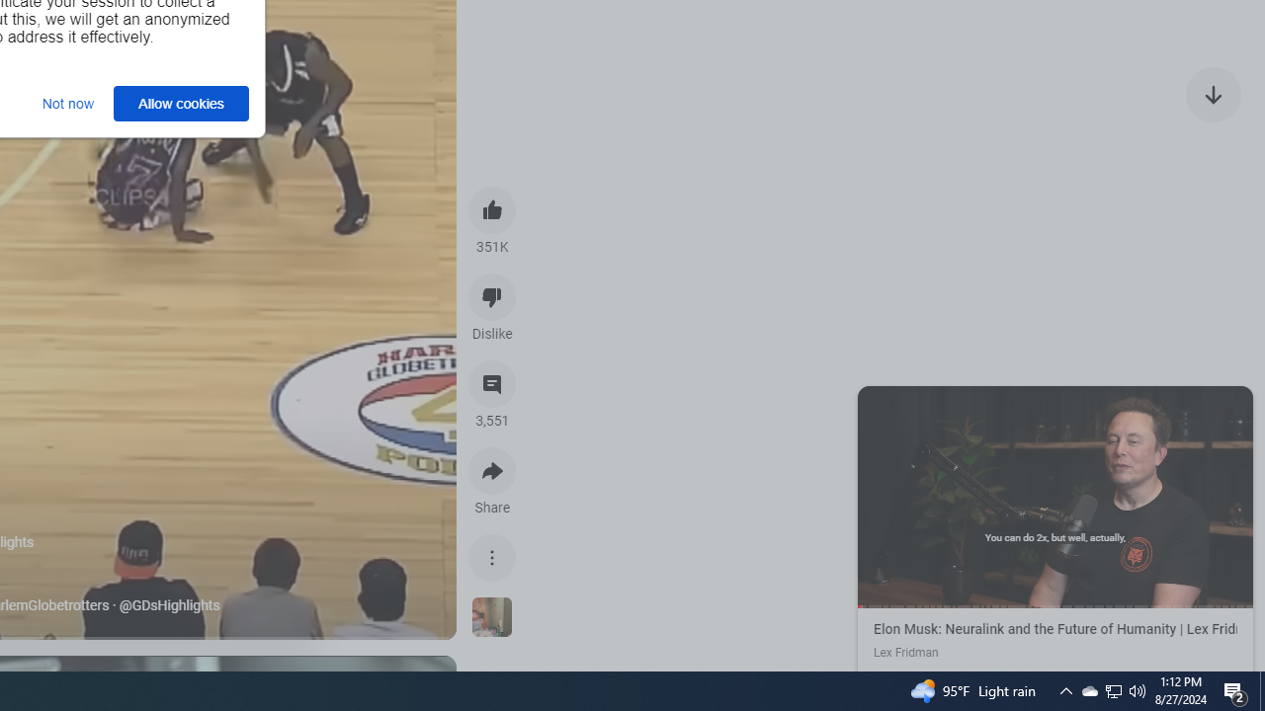 This screenshot has height=711, width=1265. What do you see at coordinates (1214, 93) in the screenshot?
I see `Next video` at bounding box center [1214, 93].